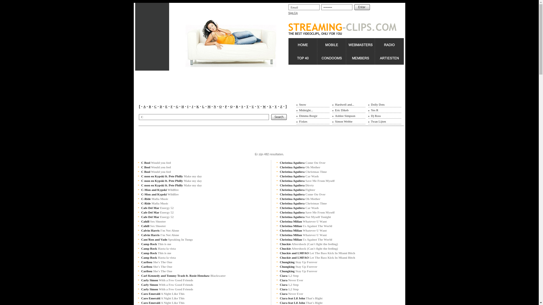 This screenshot has height=305, width=543. What do you see at coordinates (171, 185) in the screenshot?
I see `C mon en Kypski ft. Pete Philly Make my day` at bounding box center [171, 185].